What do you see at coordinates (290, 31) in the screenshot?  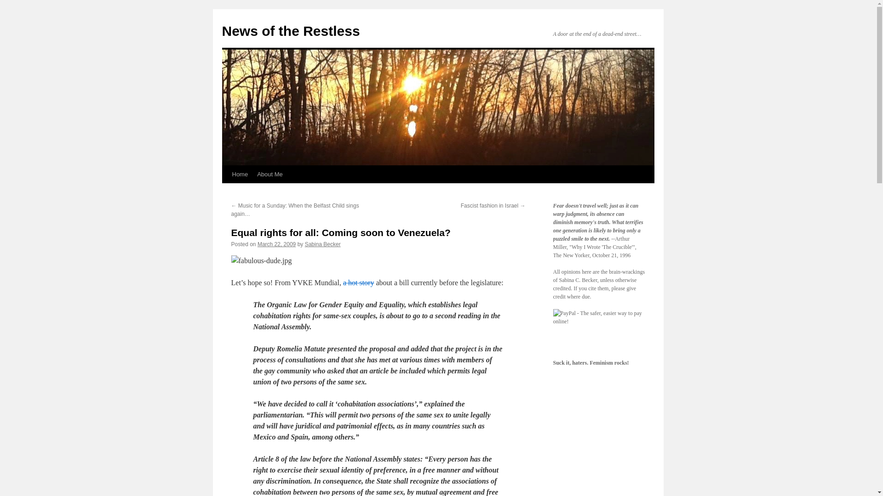 I see `News of the Restless` at bounding box center [290, 31].